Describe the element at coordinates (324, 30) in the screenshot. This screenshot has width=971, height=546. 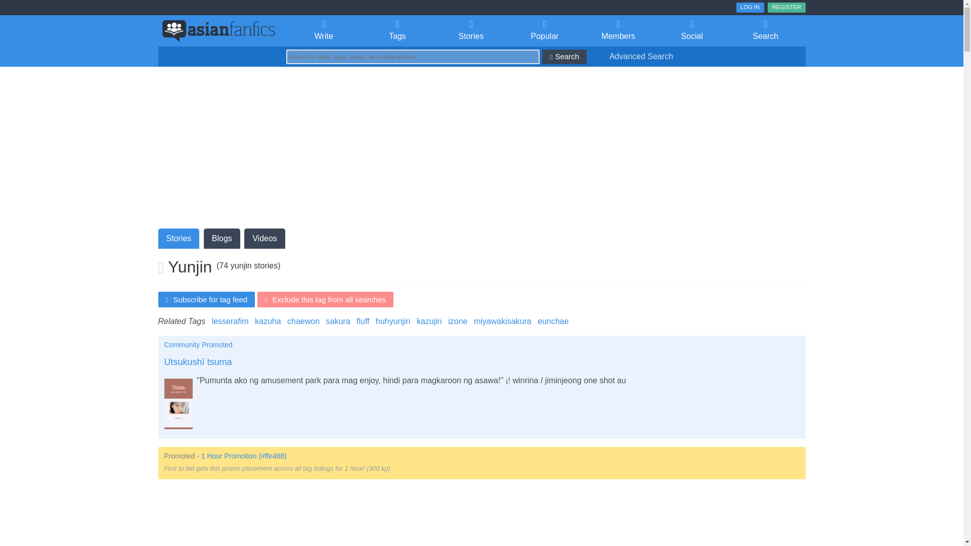
I see `Write` at that location.